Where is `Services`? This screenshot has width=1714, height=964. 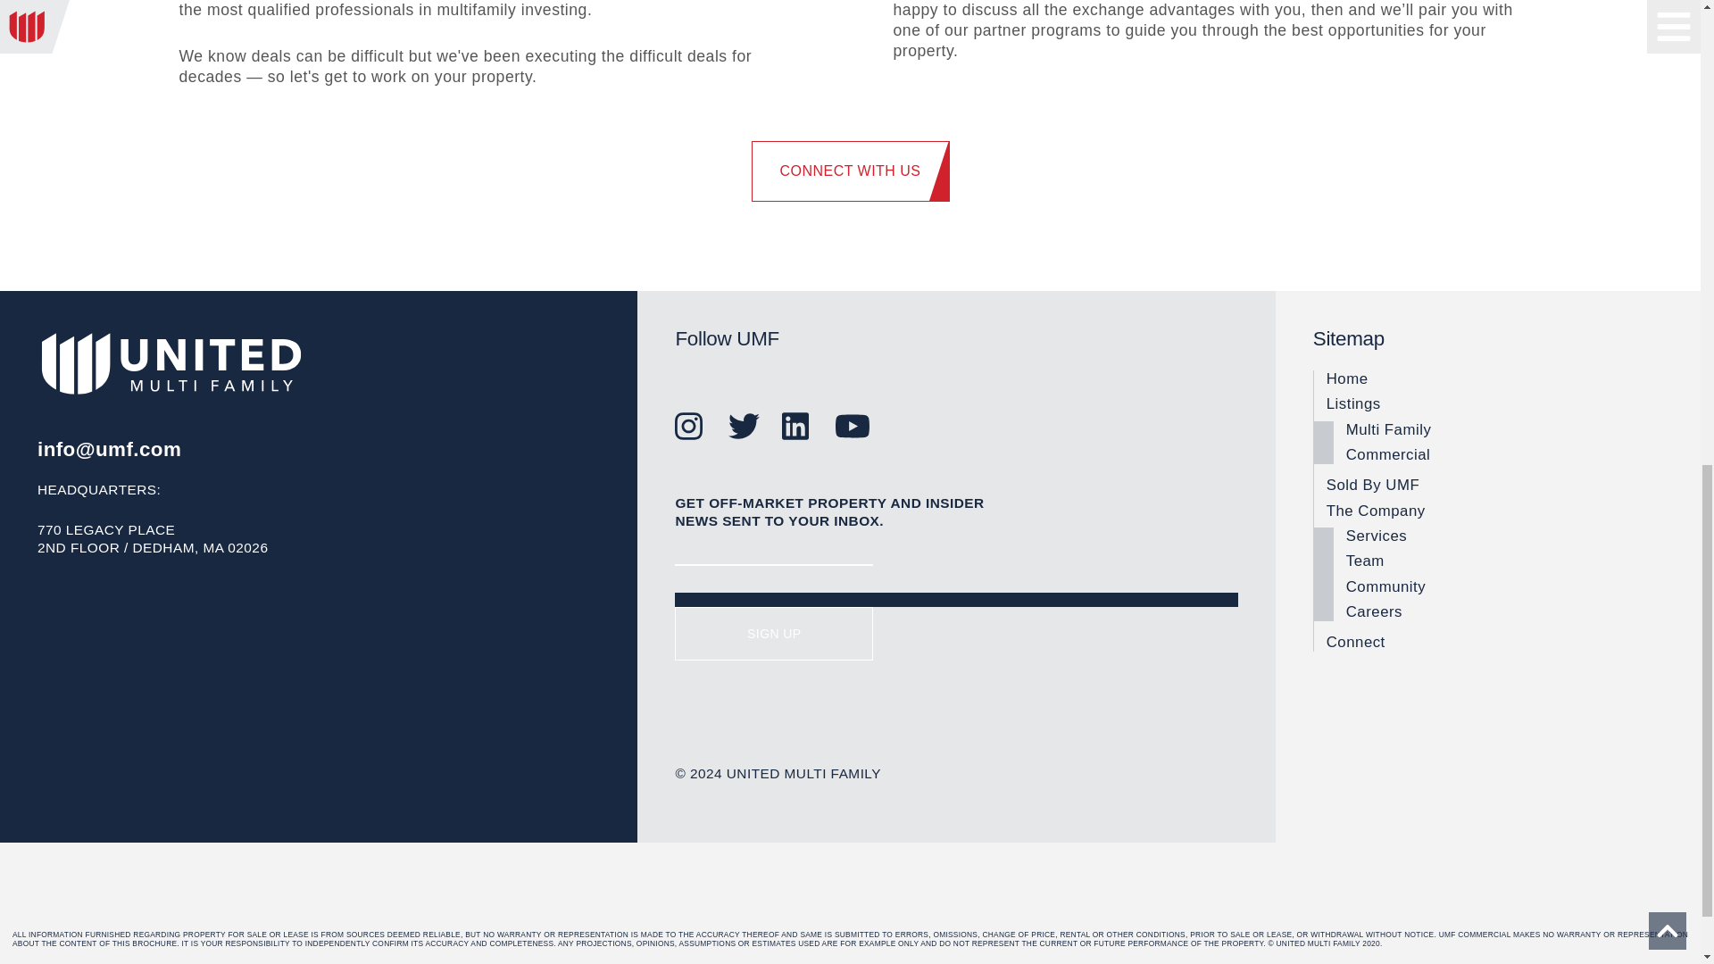
Services is located at coordinates (1503, 536).